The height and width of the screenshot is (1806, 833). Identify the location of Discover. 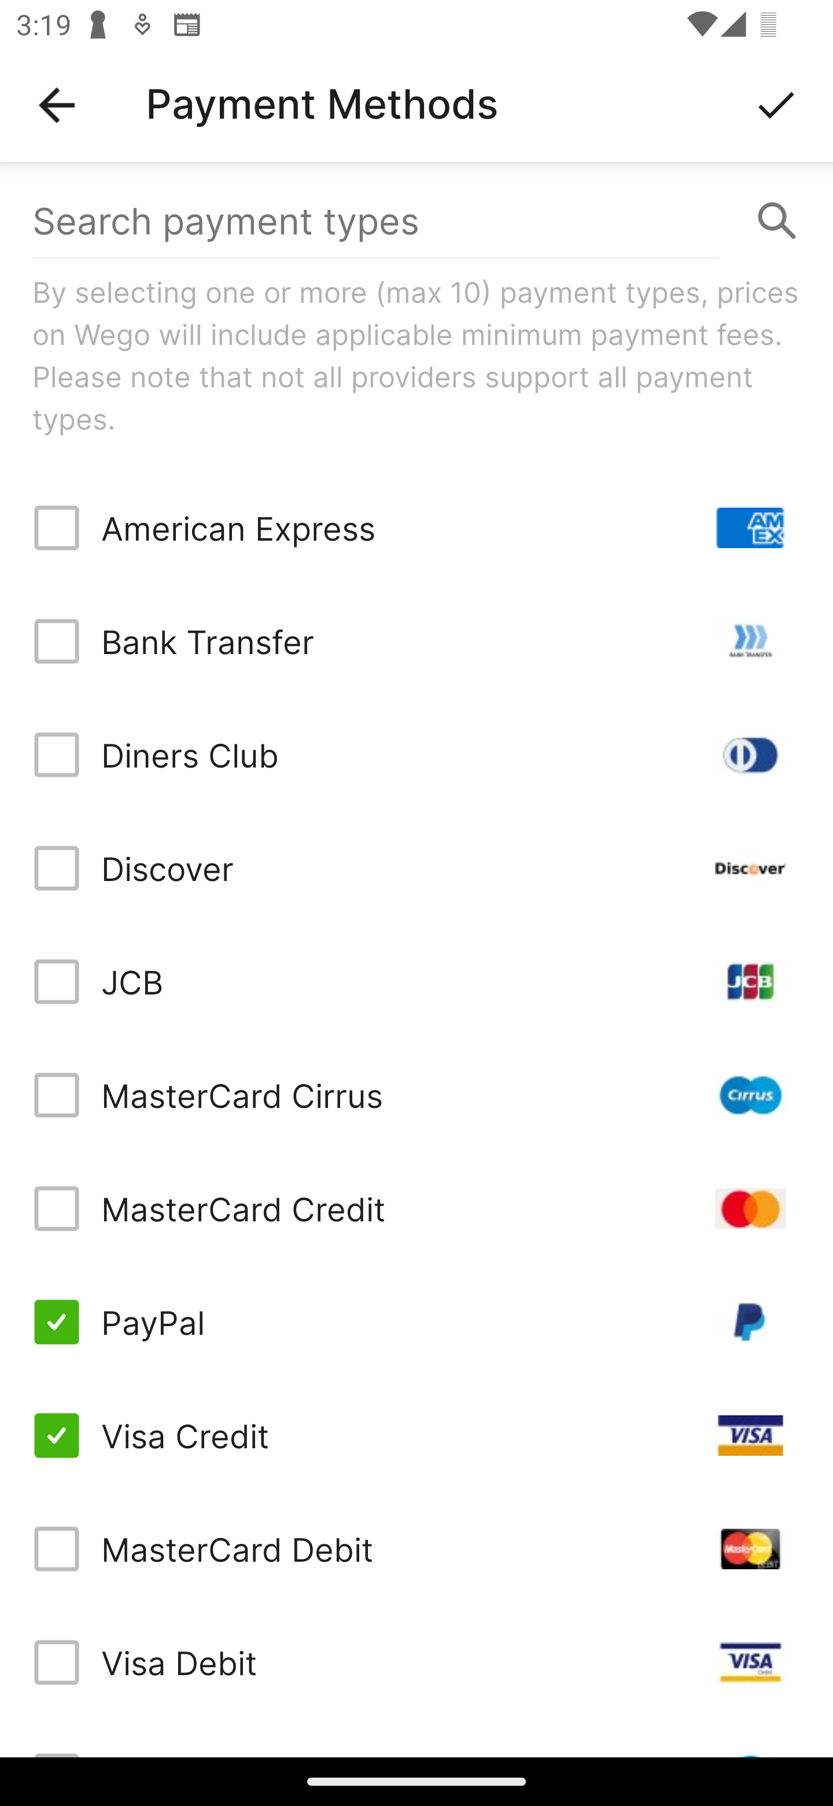
(417, 867).